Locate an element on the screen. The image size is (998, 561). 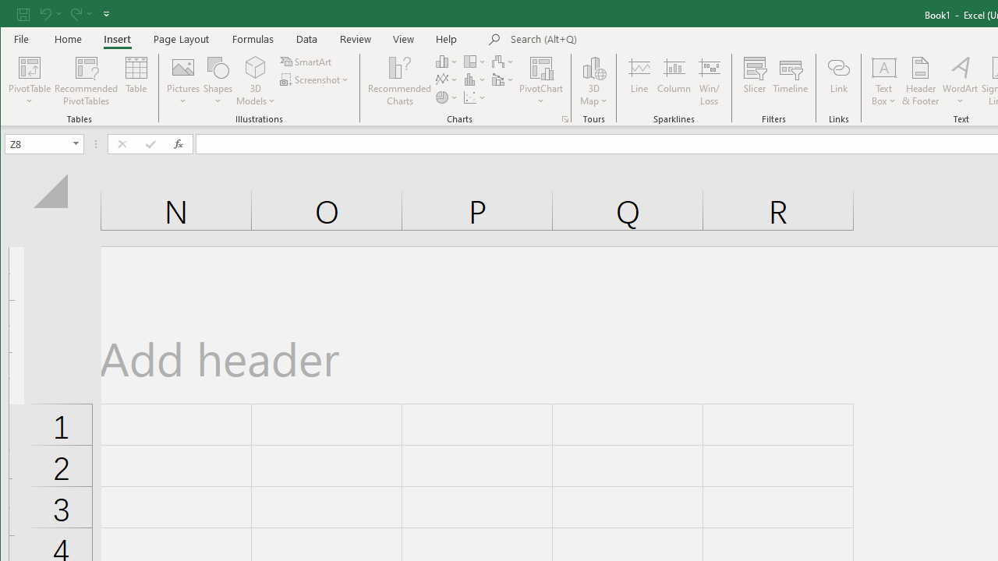
Insert Scatter (X, Y) or Bubble Chart is located at coordinates (476, 97).